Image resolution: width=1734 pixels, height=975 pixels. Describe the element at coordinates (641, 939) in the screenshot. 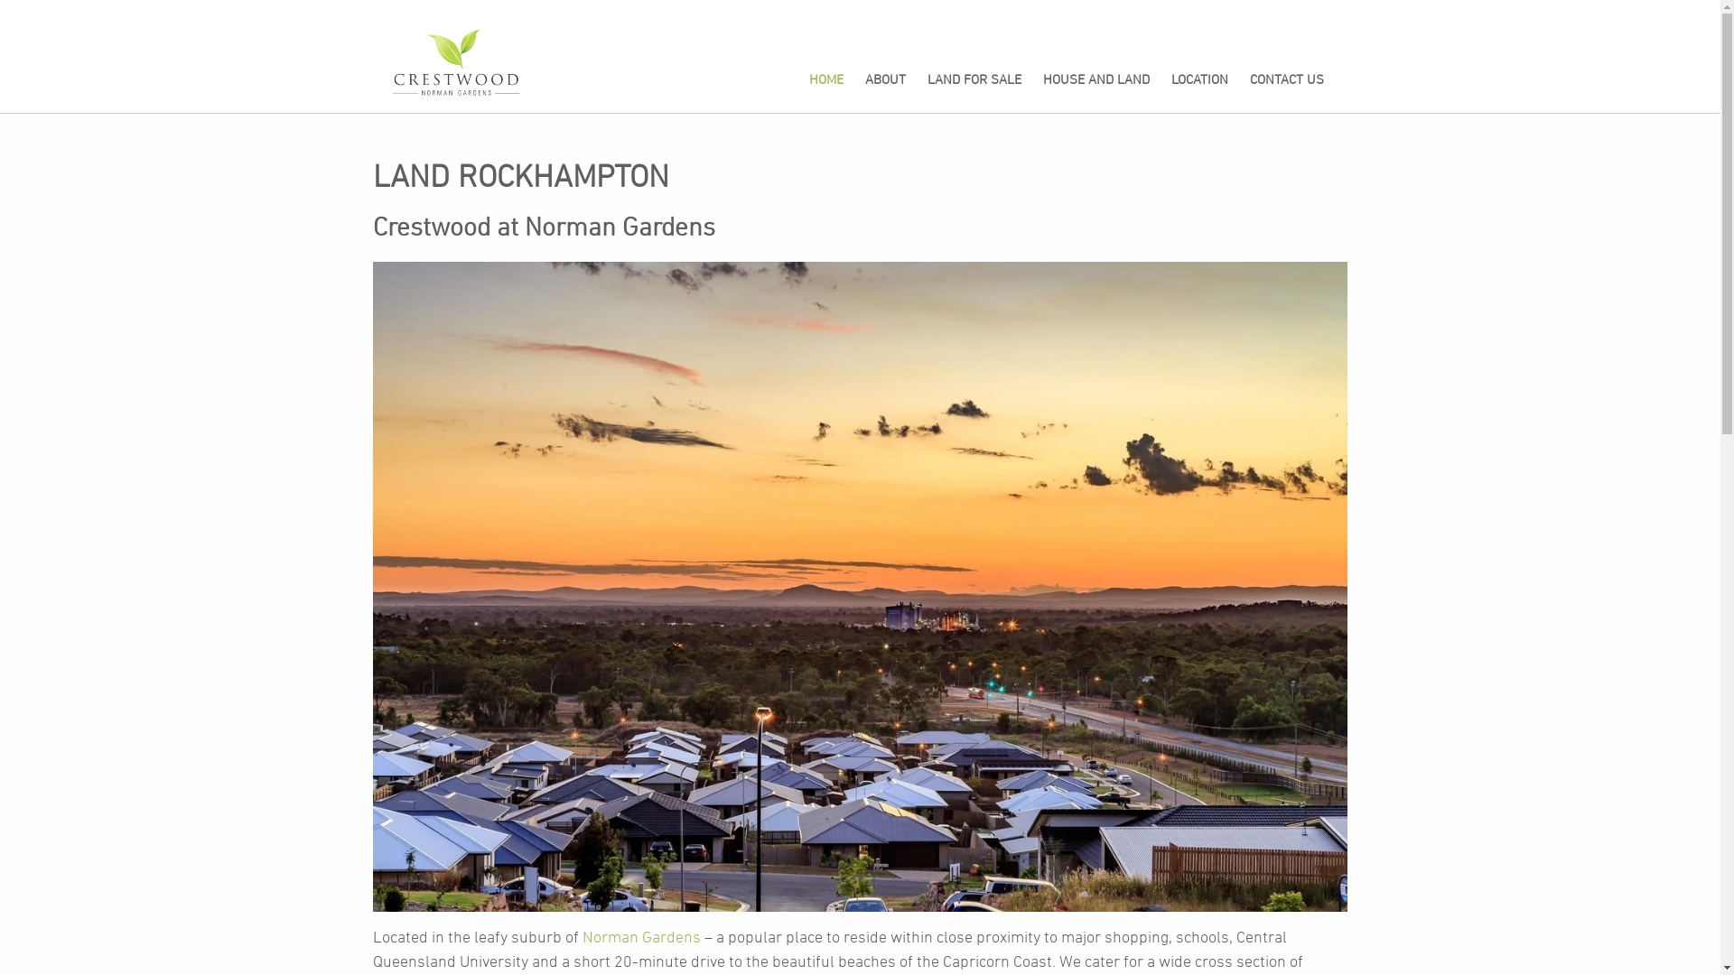

I see `Norman Gardens` at that location.